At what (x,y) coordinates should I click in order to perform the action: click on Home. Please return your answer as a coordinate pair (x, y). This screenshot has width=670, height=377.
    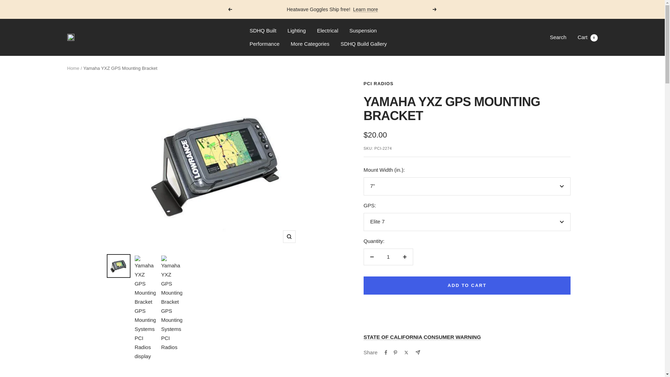
    Looking at the image, I should click on (289, 236).